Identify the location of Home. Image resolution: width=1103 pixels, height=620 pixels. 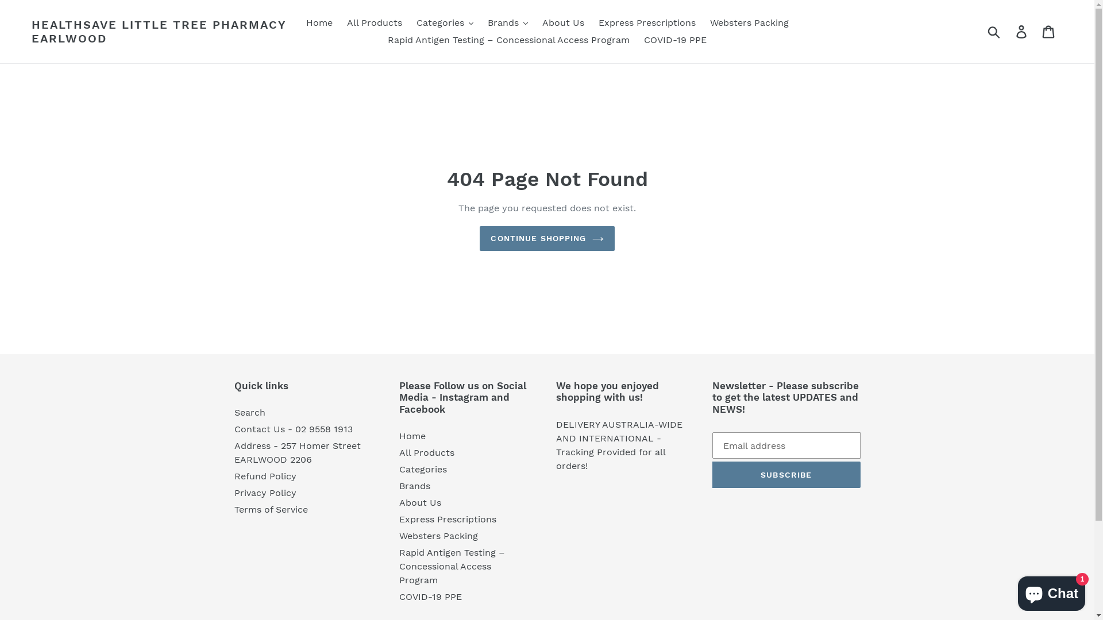
(319, 23).